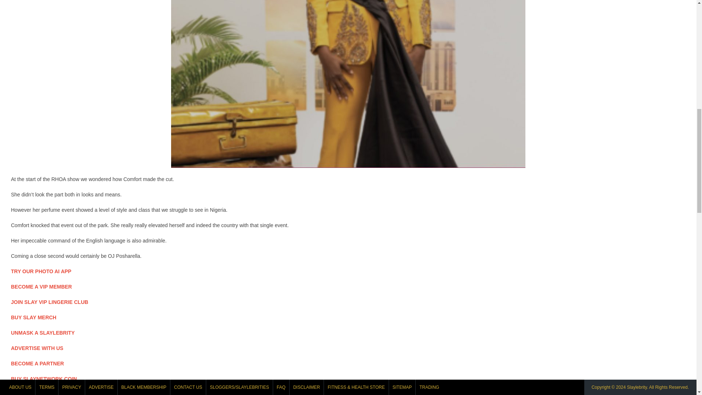  What do you see at coordinates (50, 302) in the screenshot?
I see `JOIN SLAY VIP LINGERIE CLUB` at bounding box center [50, 302].